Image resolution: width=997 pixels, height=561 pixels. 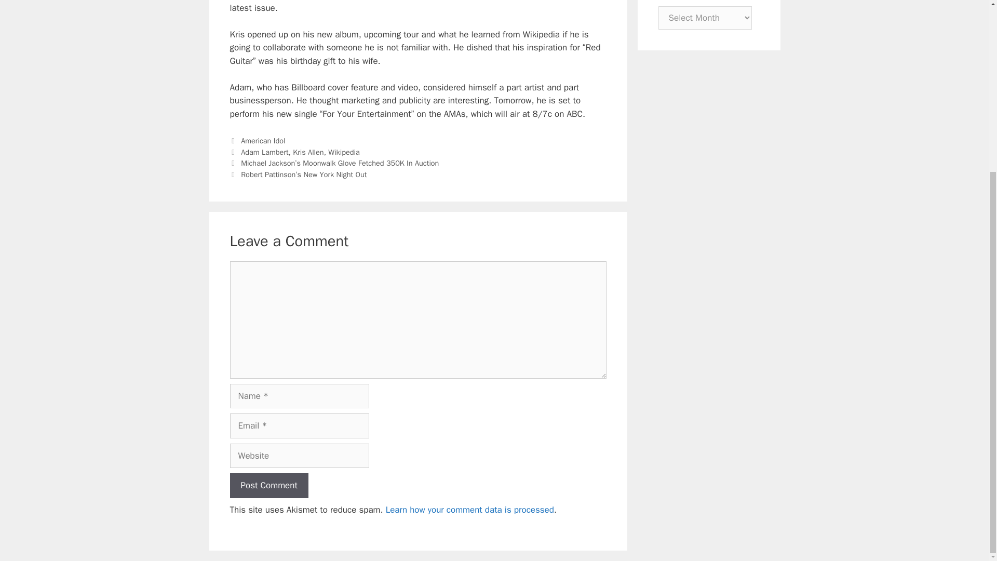 I want to click on Adam Lambert, so click(x=264, y=152).